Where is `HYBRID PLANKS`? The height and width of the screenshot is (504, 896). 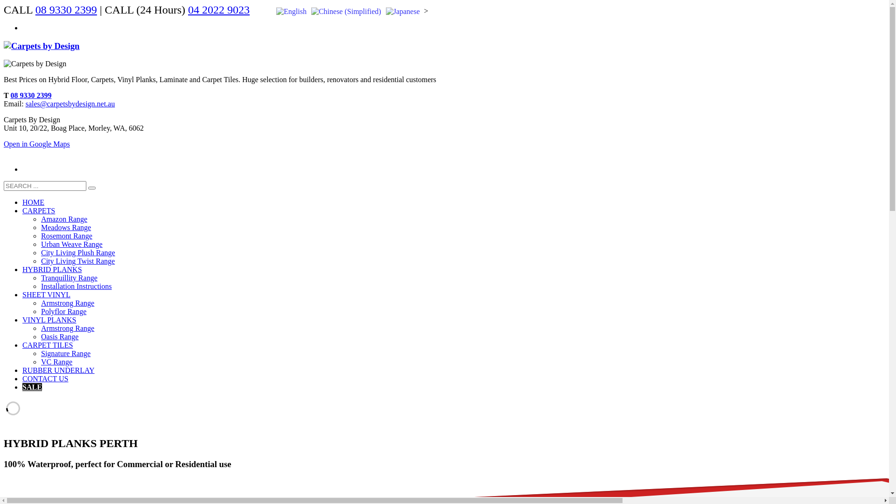
HYBRID PLANKS is located at coordinates (52, 270).